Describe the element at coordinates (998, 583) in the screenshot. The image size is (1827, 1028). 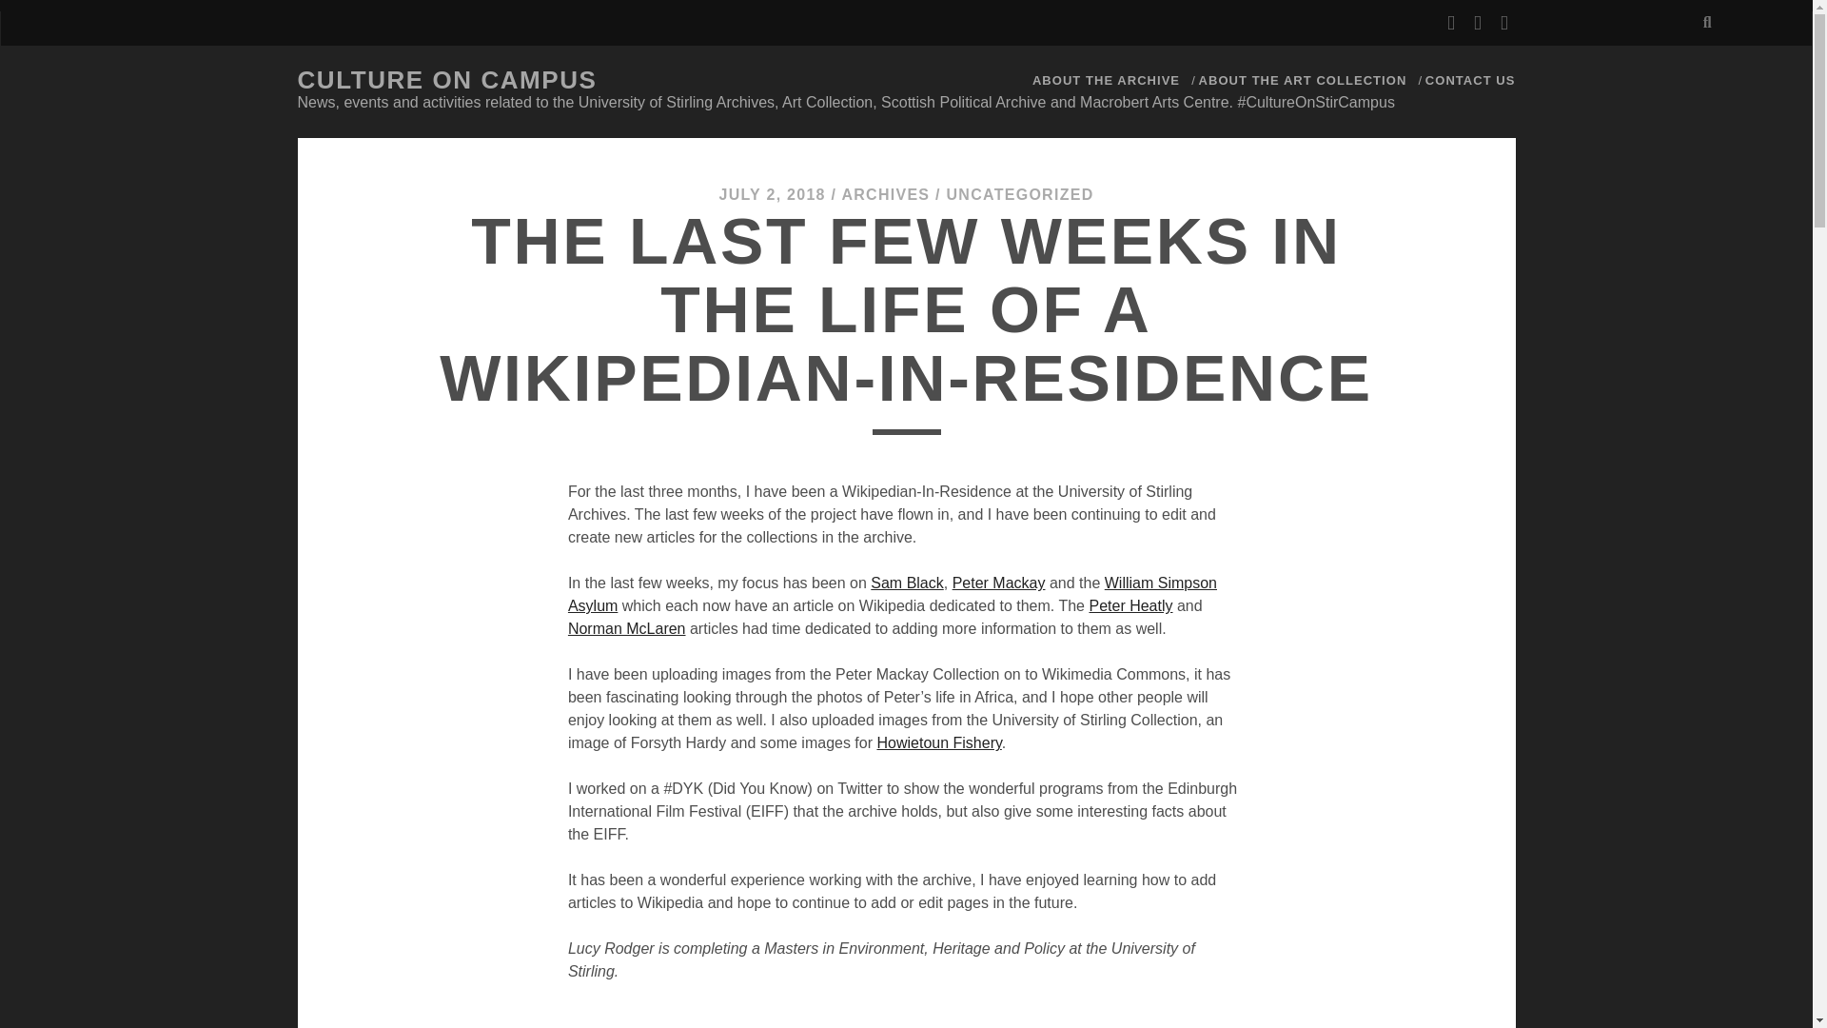
I see `Peter Mackay` at that location.